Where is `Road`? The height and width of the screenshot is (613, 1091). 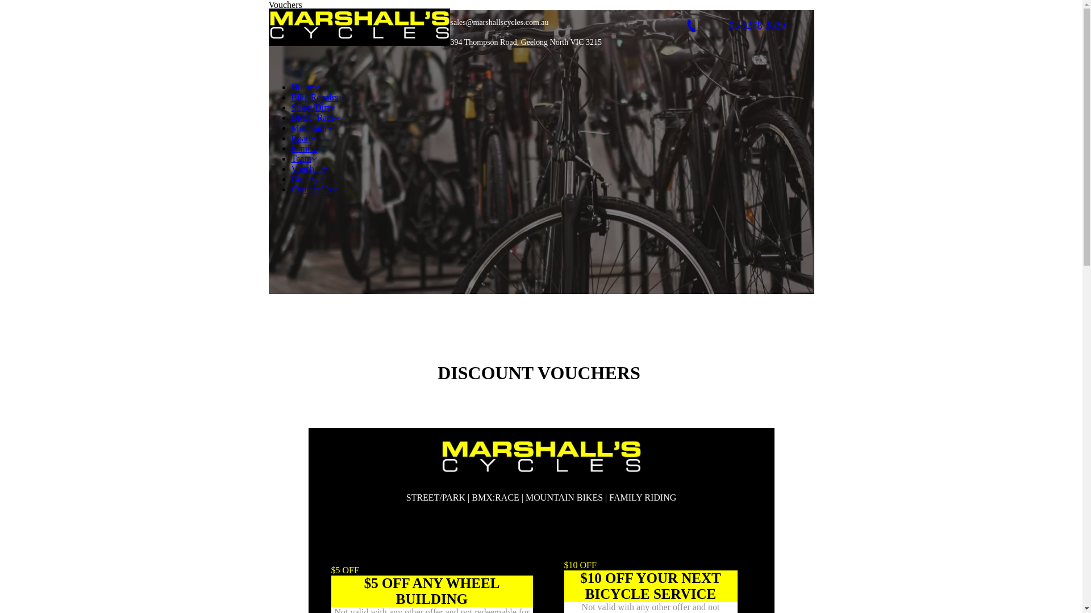
Road is located at coordinates (303, 138).